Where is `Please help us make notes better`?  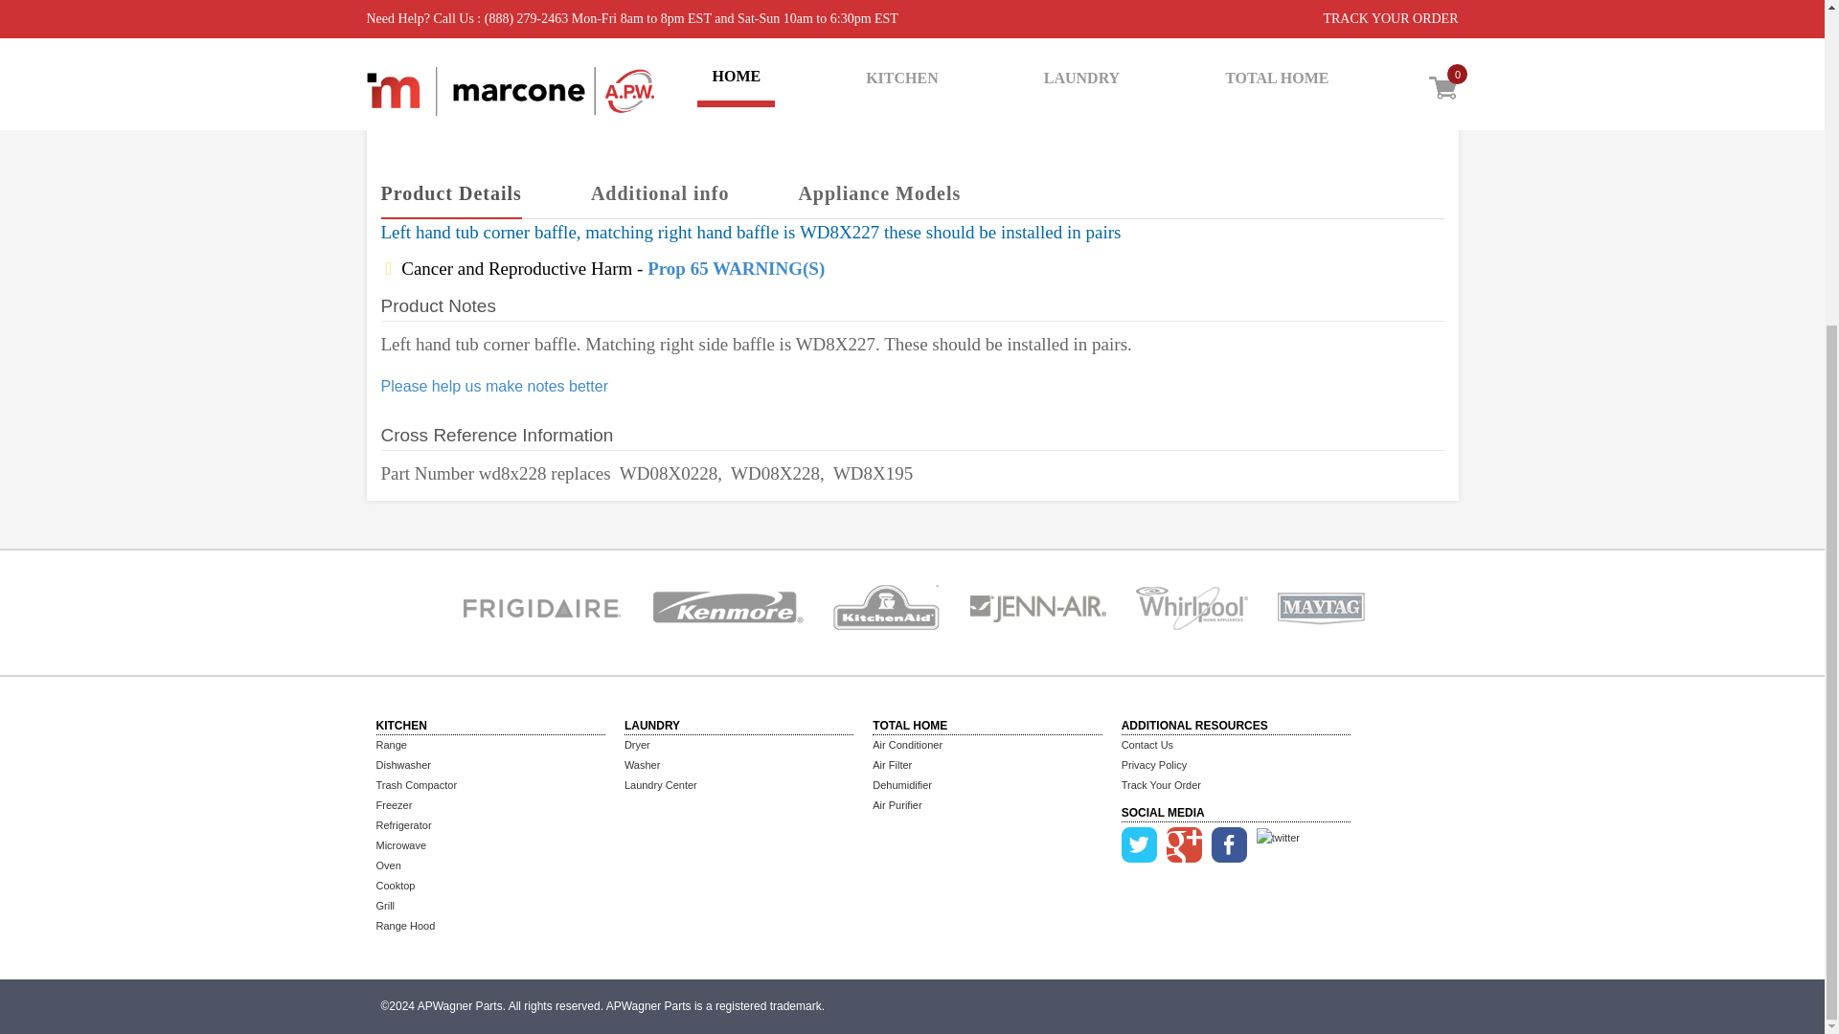
Please help us make notes better is located at coordinates (494, 387).